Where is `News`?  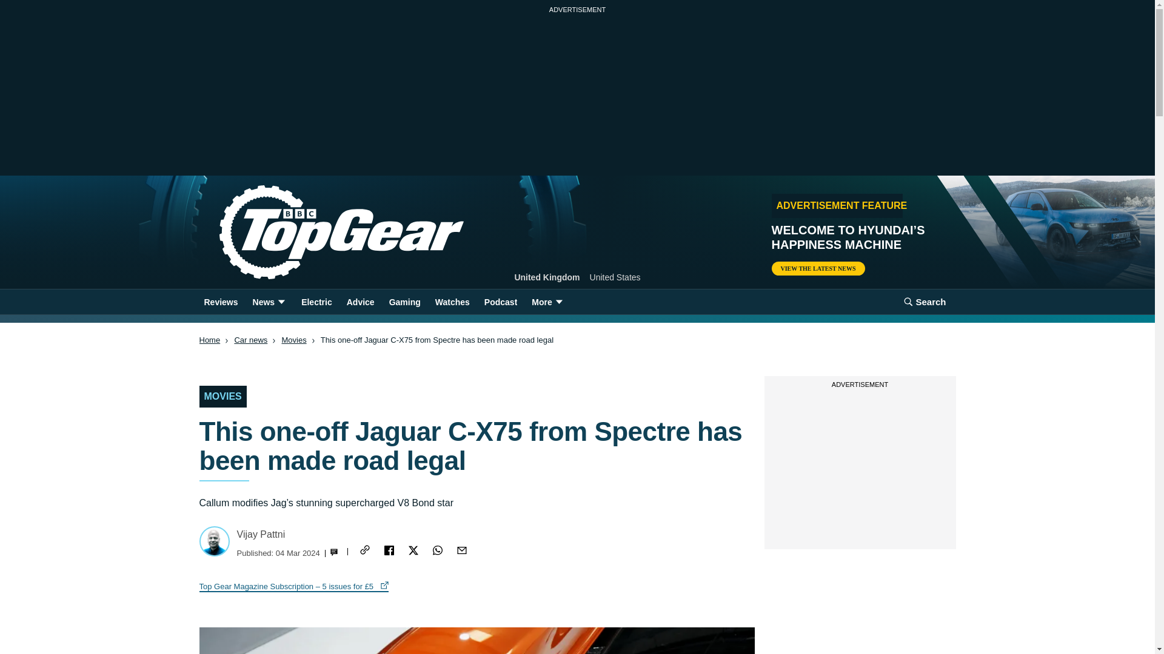
News is located at coordinates (269, 302).